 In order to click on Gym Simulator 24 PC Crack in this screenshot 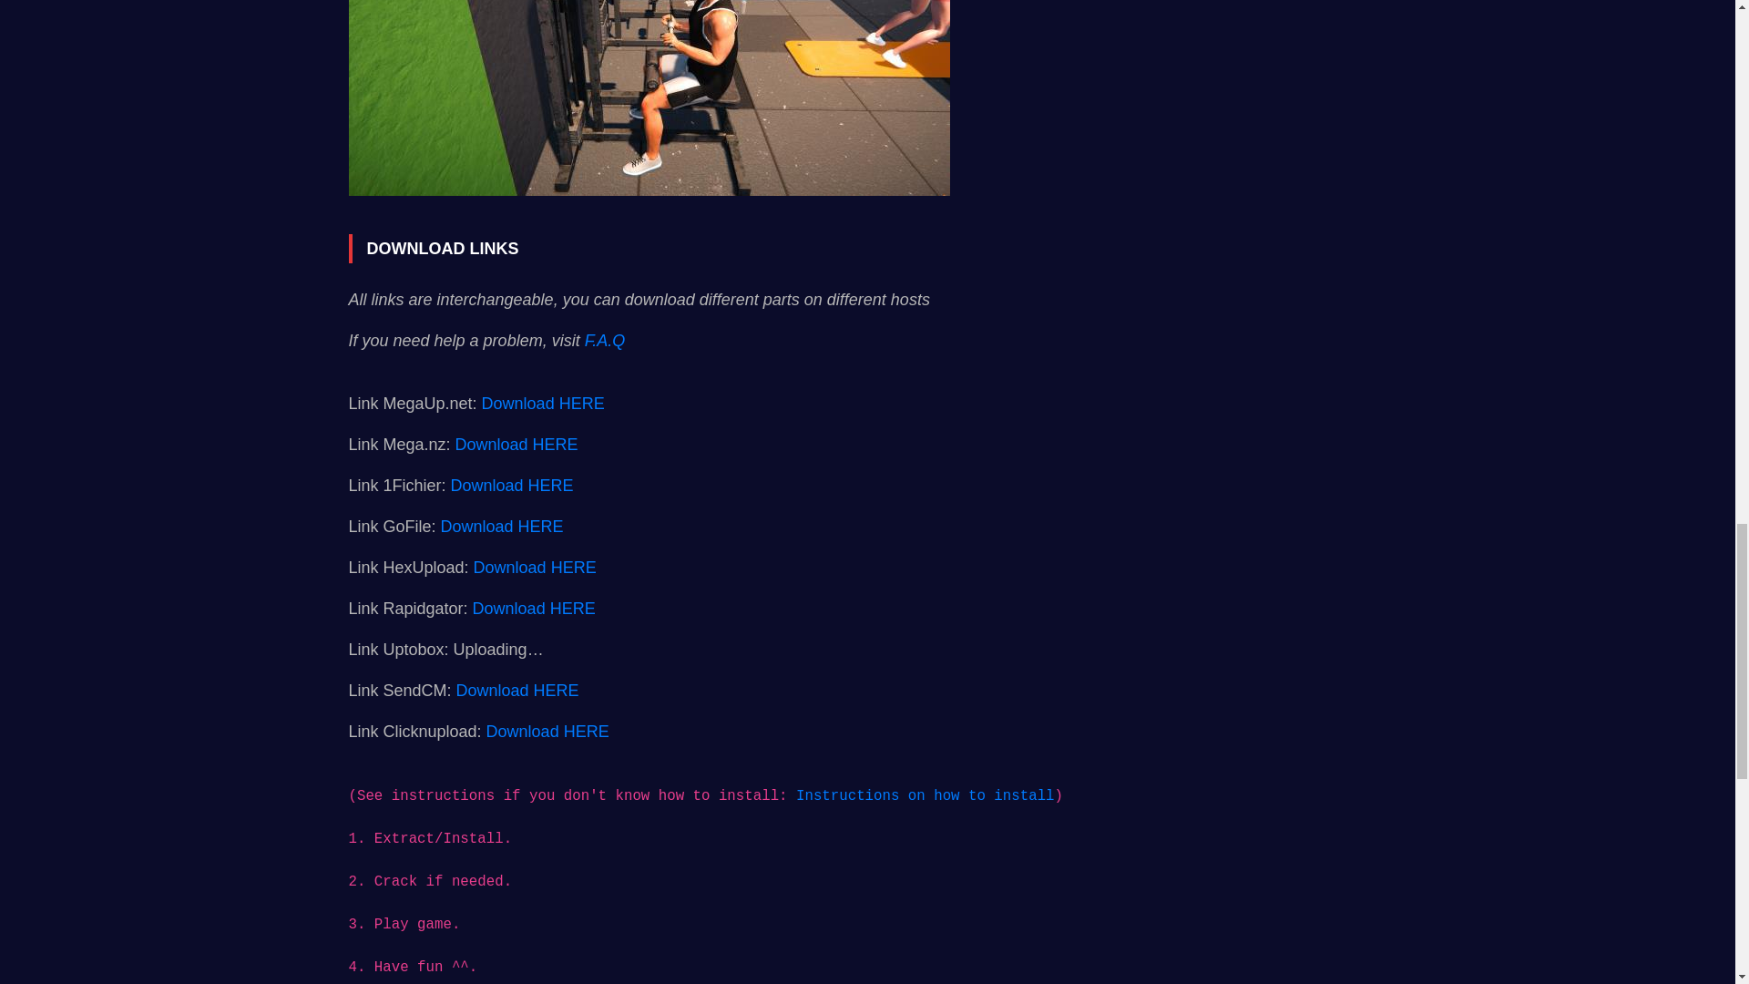, I will do `click(649, 97)`.